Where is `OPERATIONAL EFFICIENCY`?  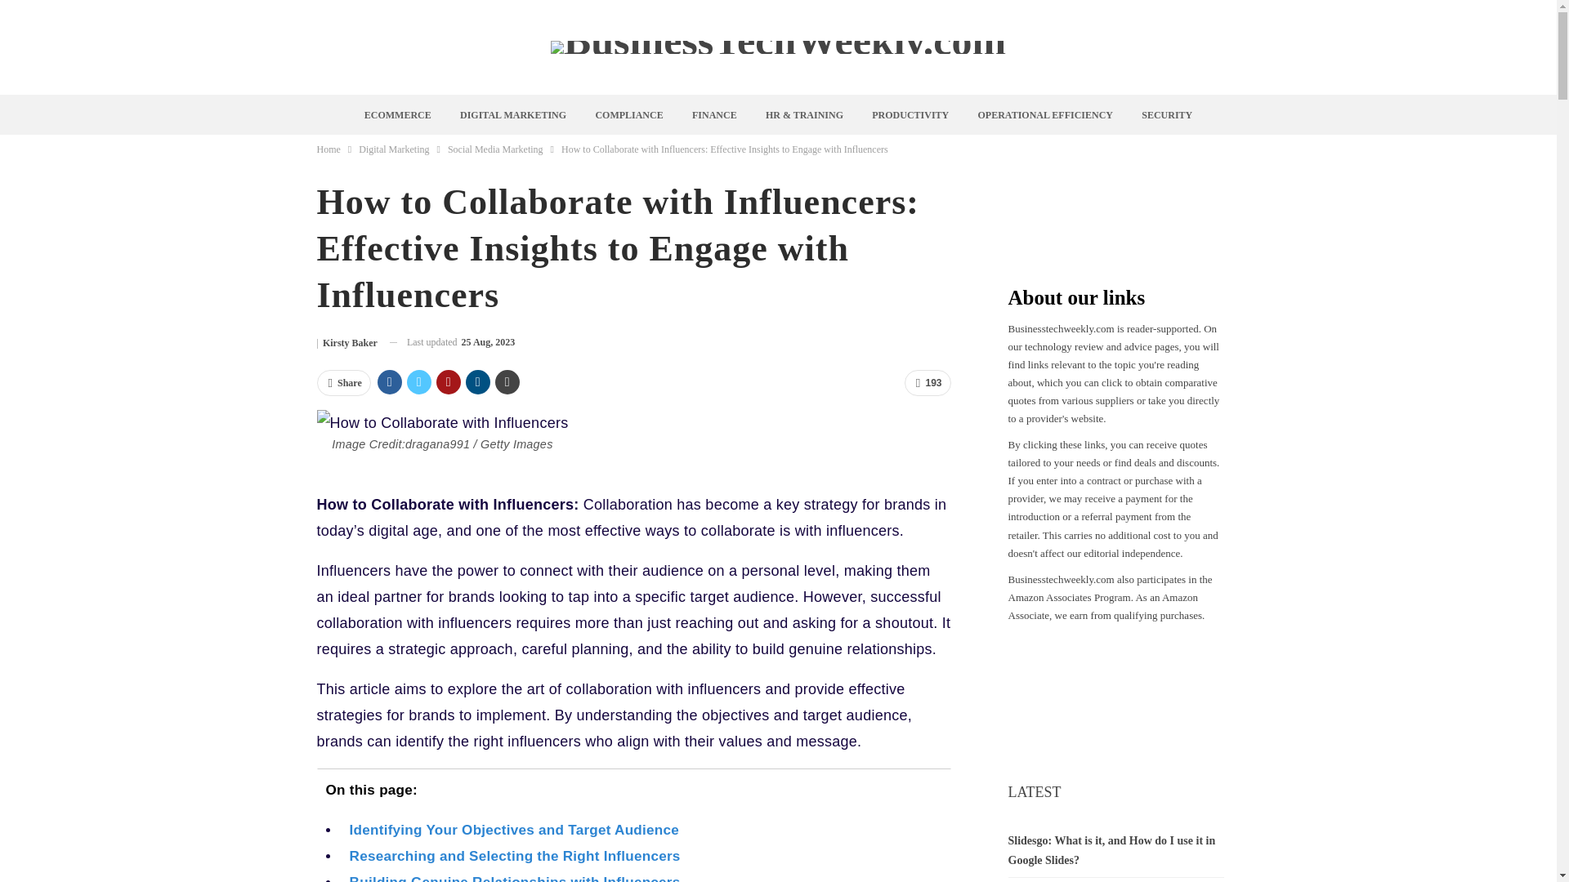
OPERATIONAL EFFICIENCY is located at coordinates (1045, 114).